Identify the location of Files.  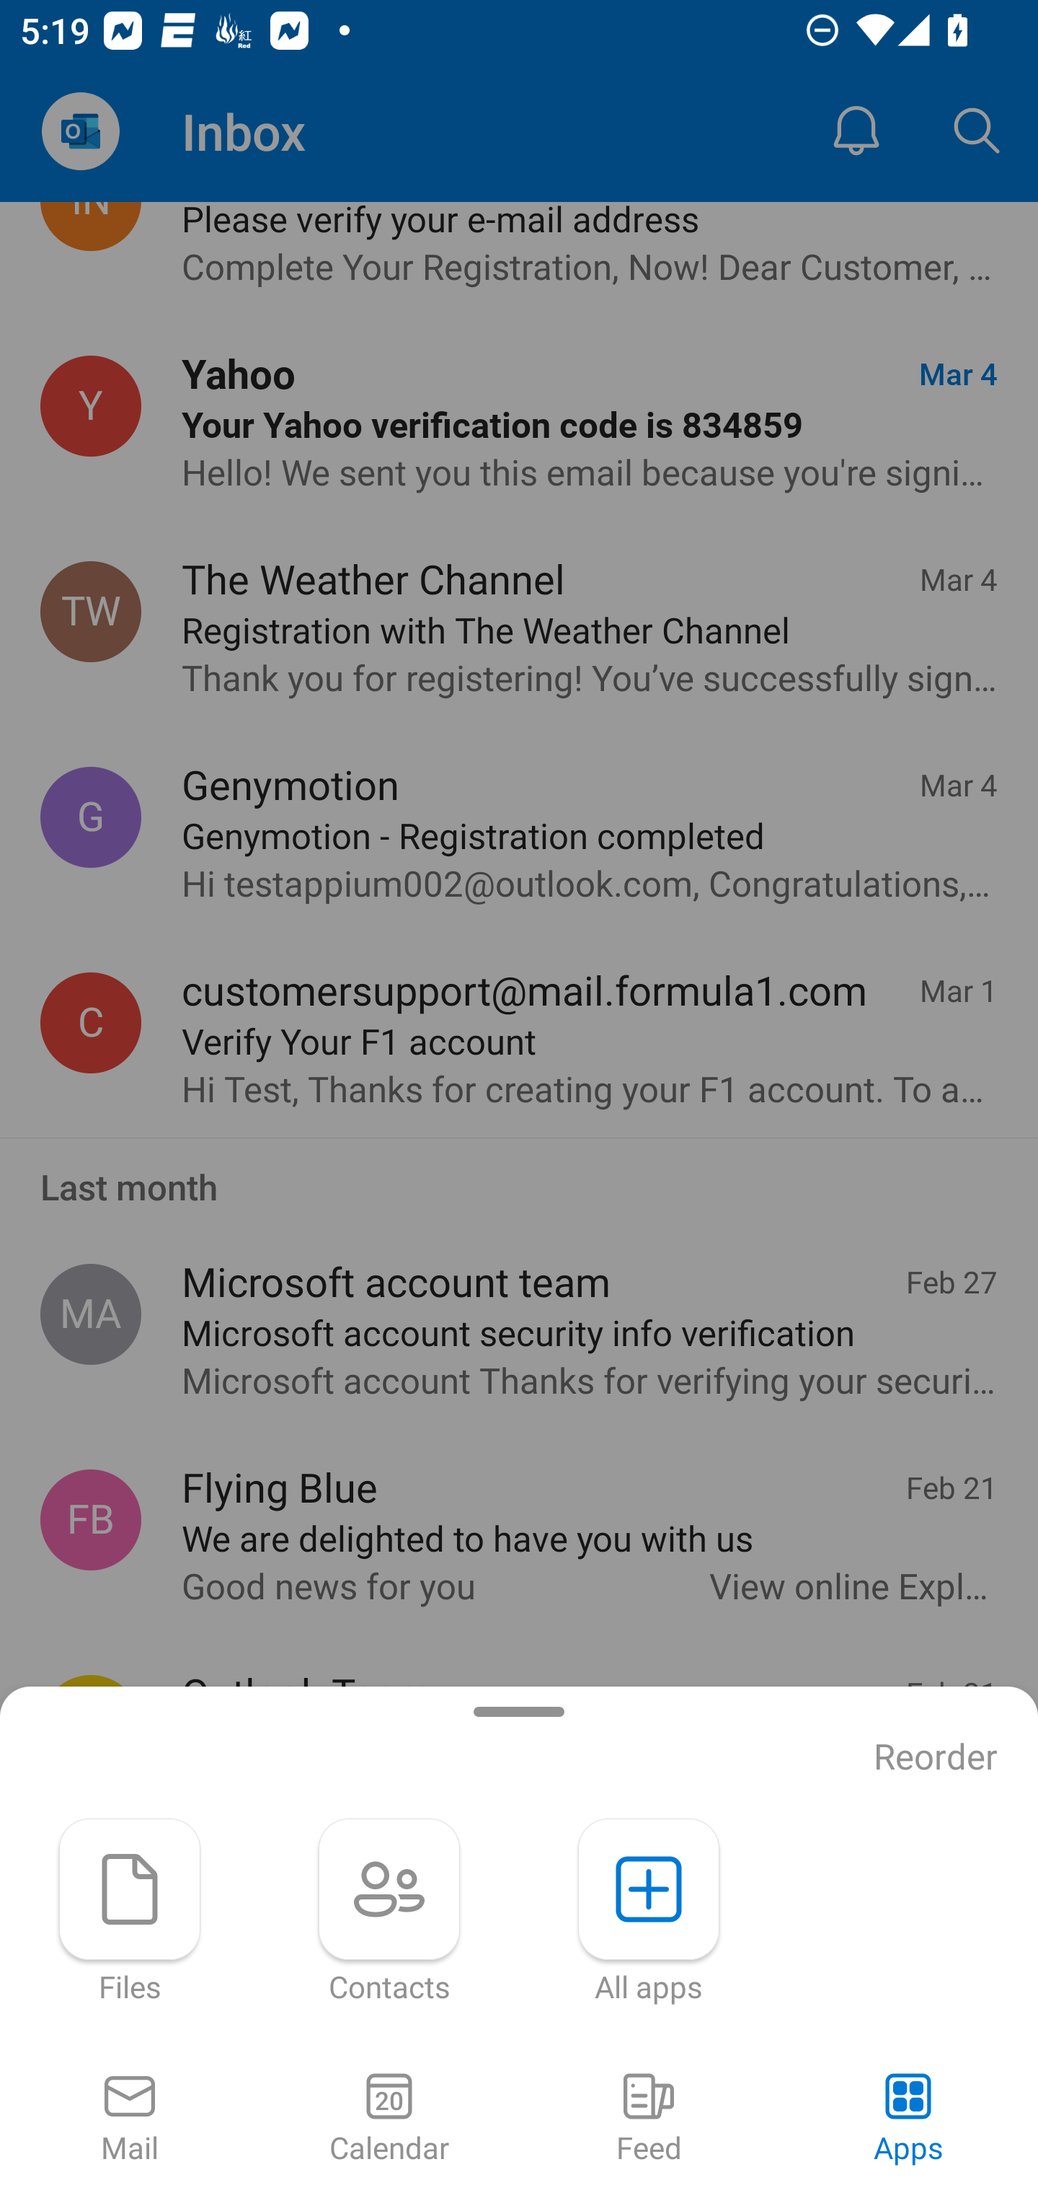
(130, 1912).